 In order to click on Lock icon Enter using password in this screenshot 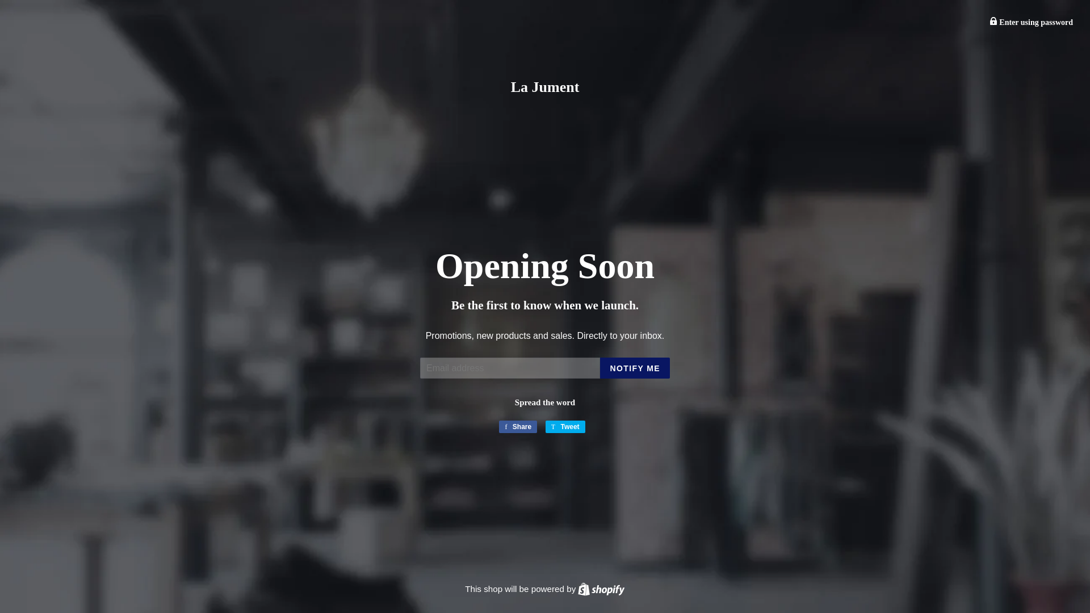, I will do `click(601, 589)`.